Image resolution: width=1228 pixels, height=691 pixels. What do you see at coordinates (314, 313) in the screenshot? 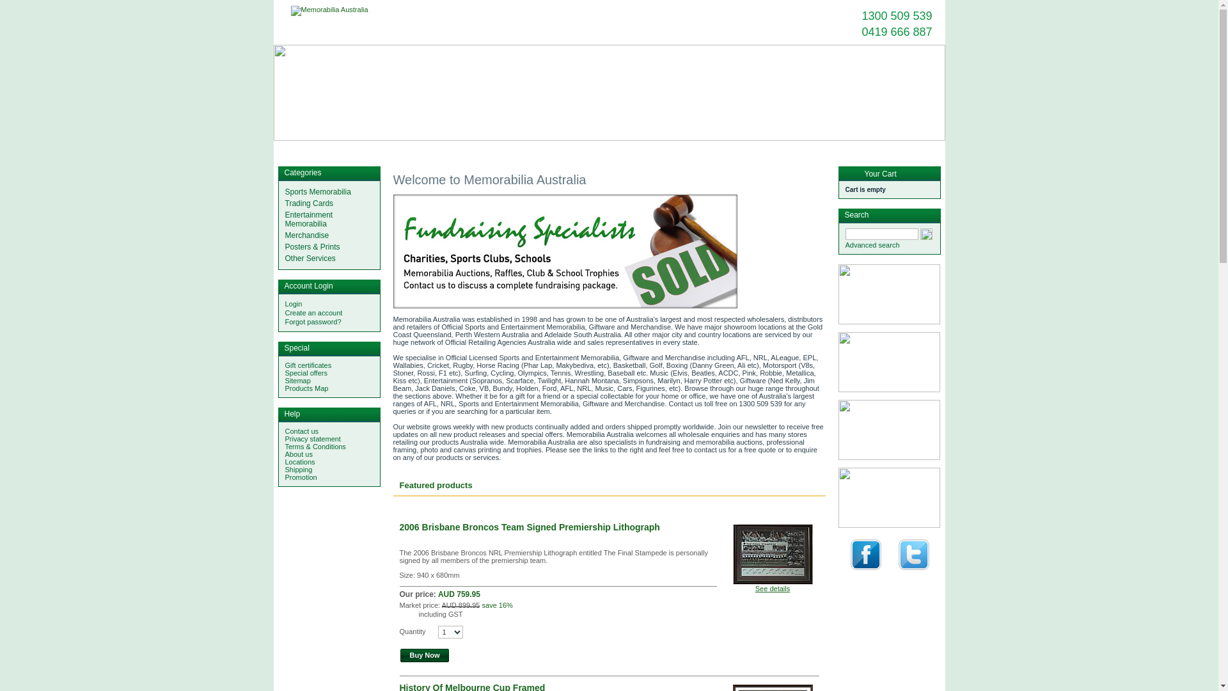
I see `Create an account` at bounding box center [314, 313].